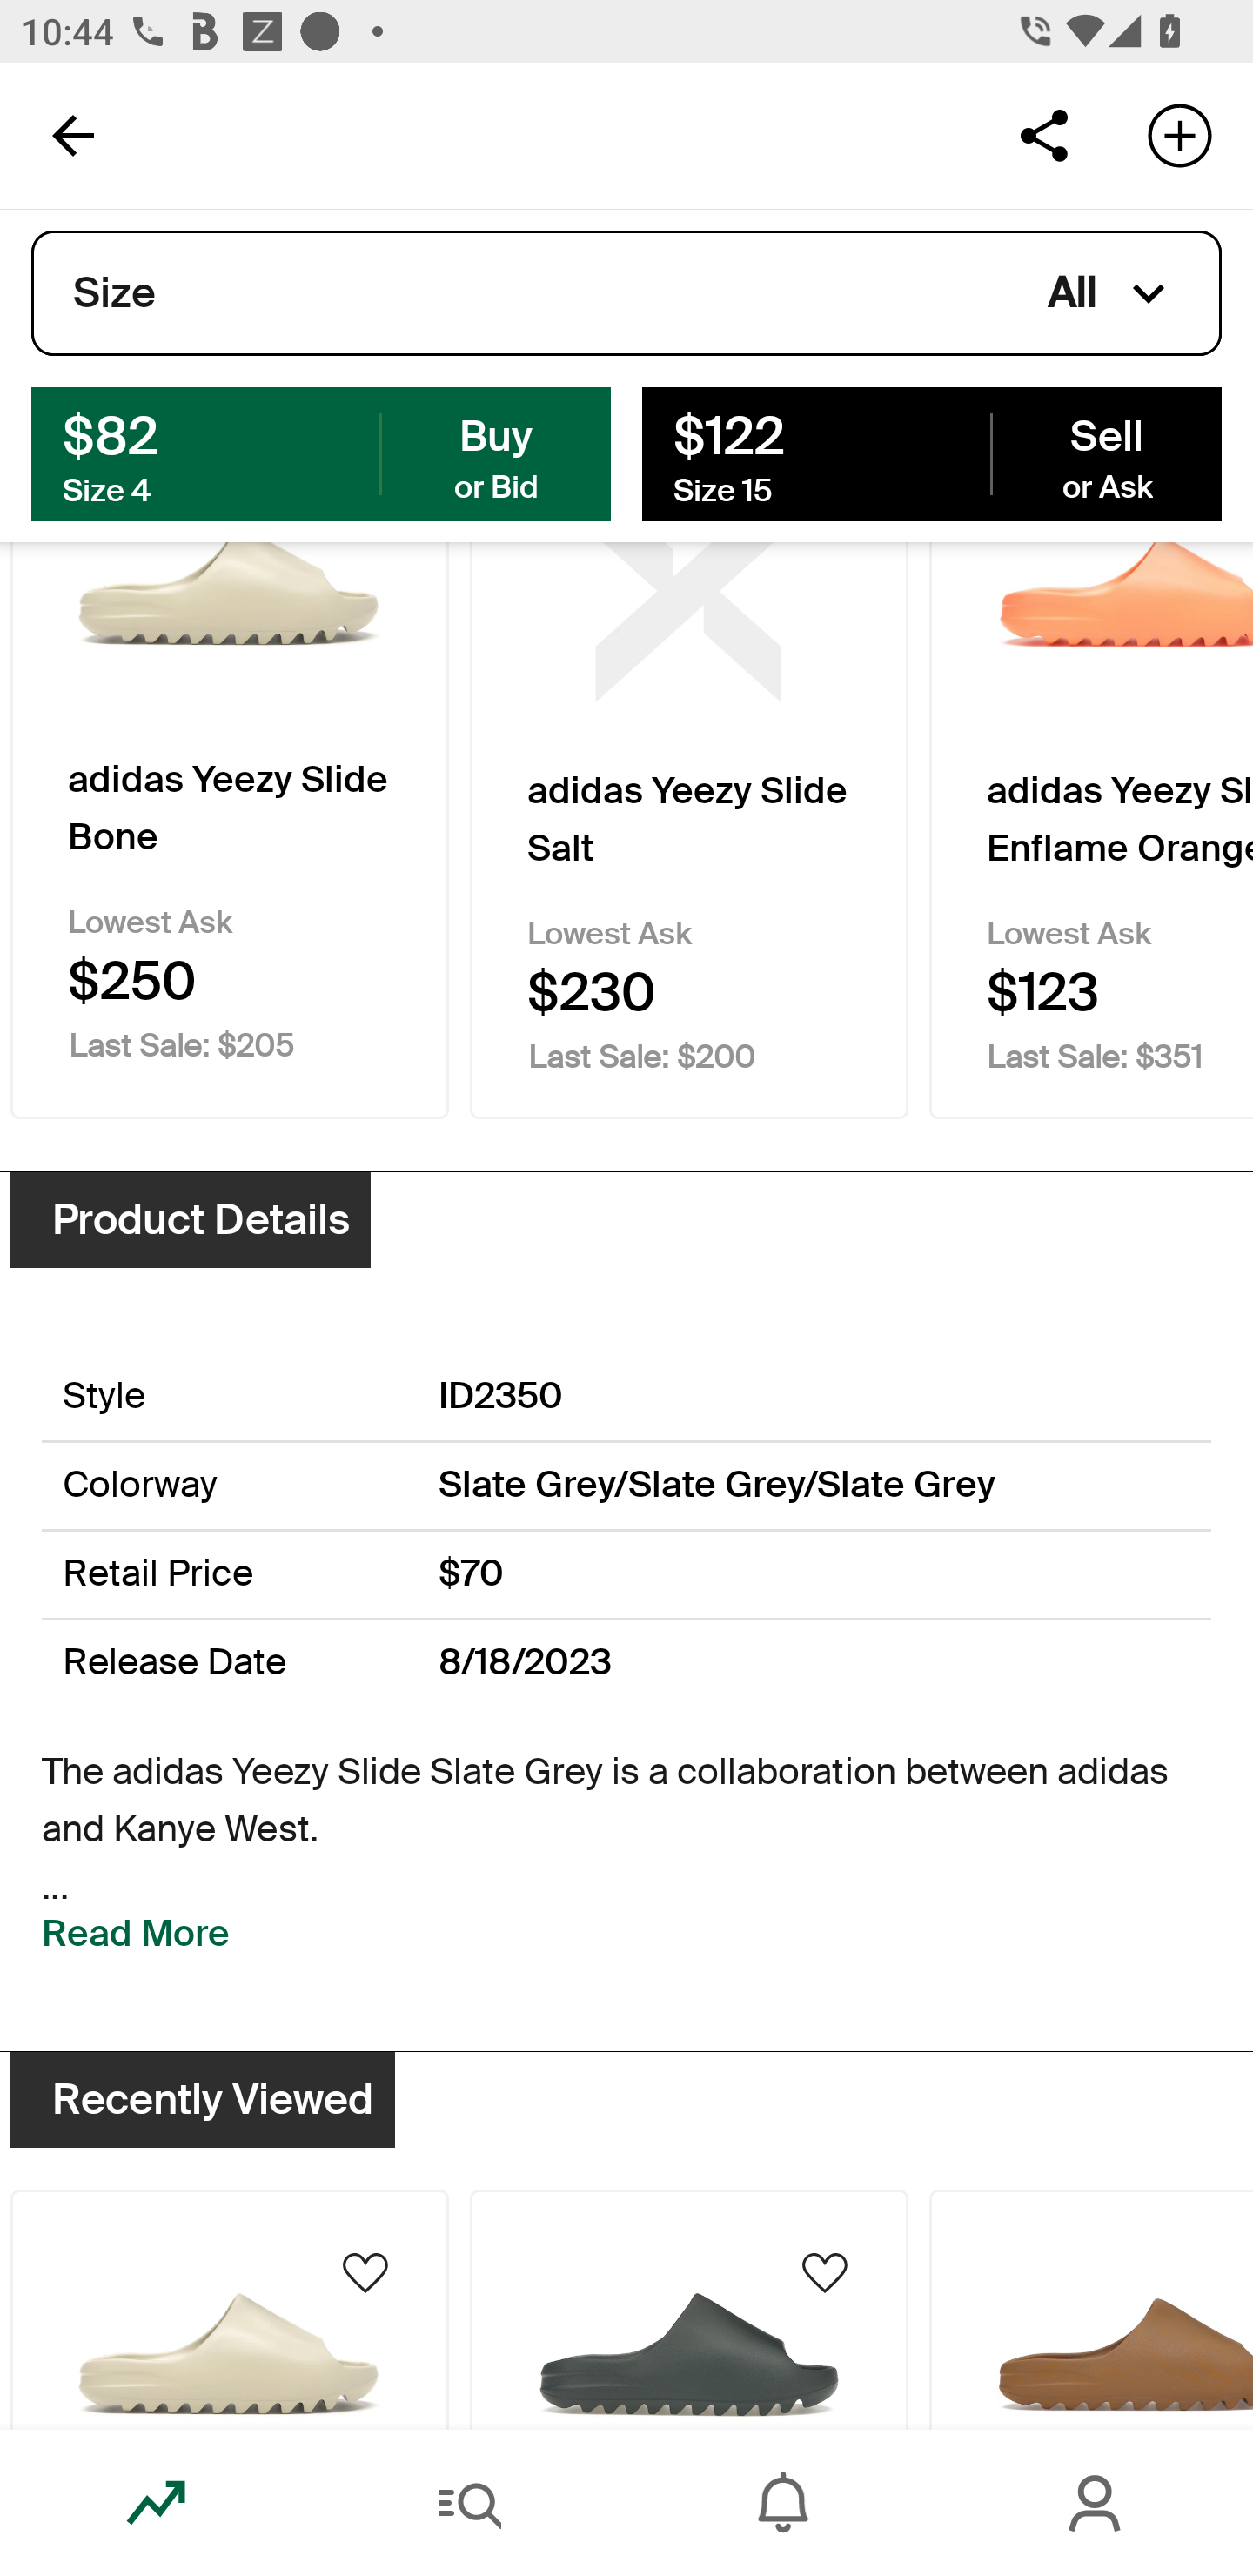 The image size is (1253, 2576). Describe the element at coordinates (1096, 2503) in the screenshot. I see `Account` at that location.